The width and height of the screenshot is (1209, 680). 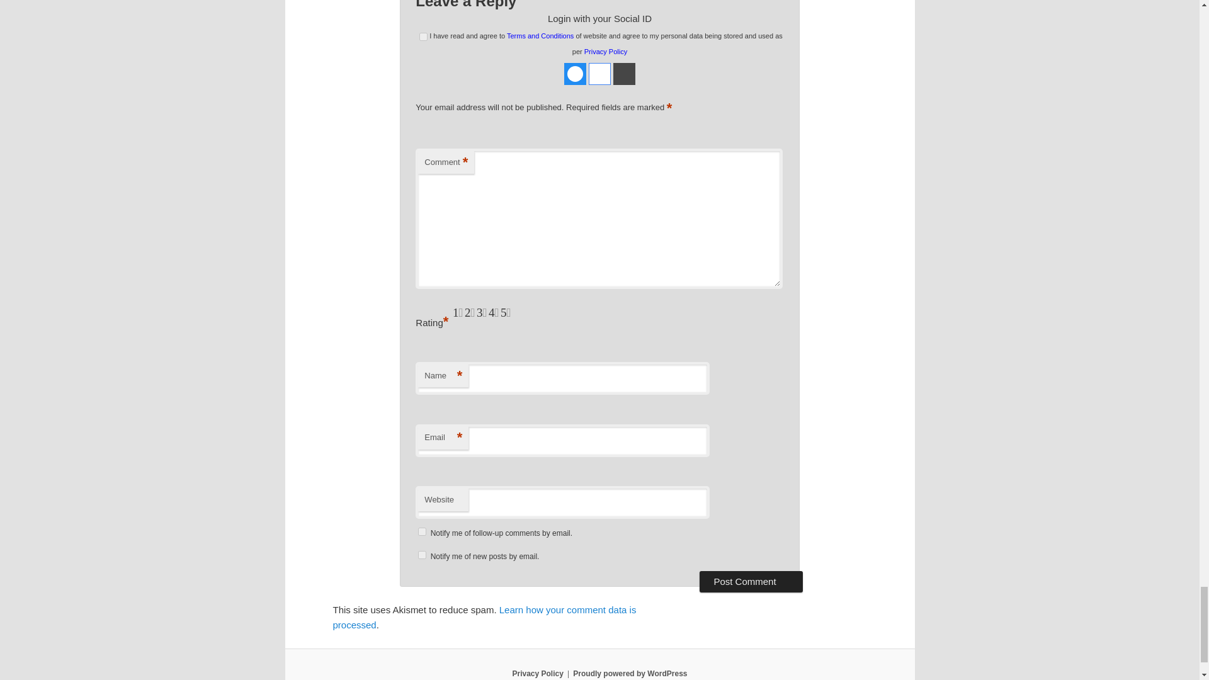 What do you see at coordinates (423, 37) in the screenshot?
I see `1` at bounding box center [423, 37].